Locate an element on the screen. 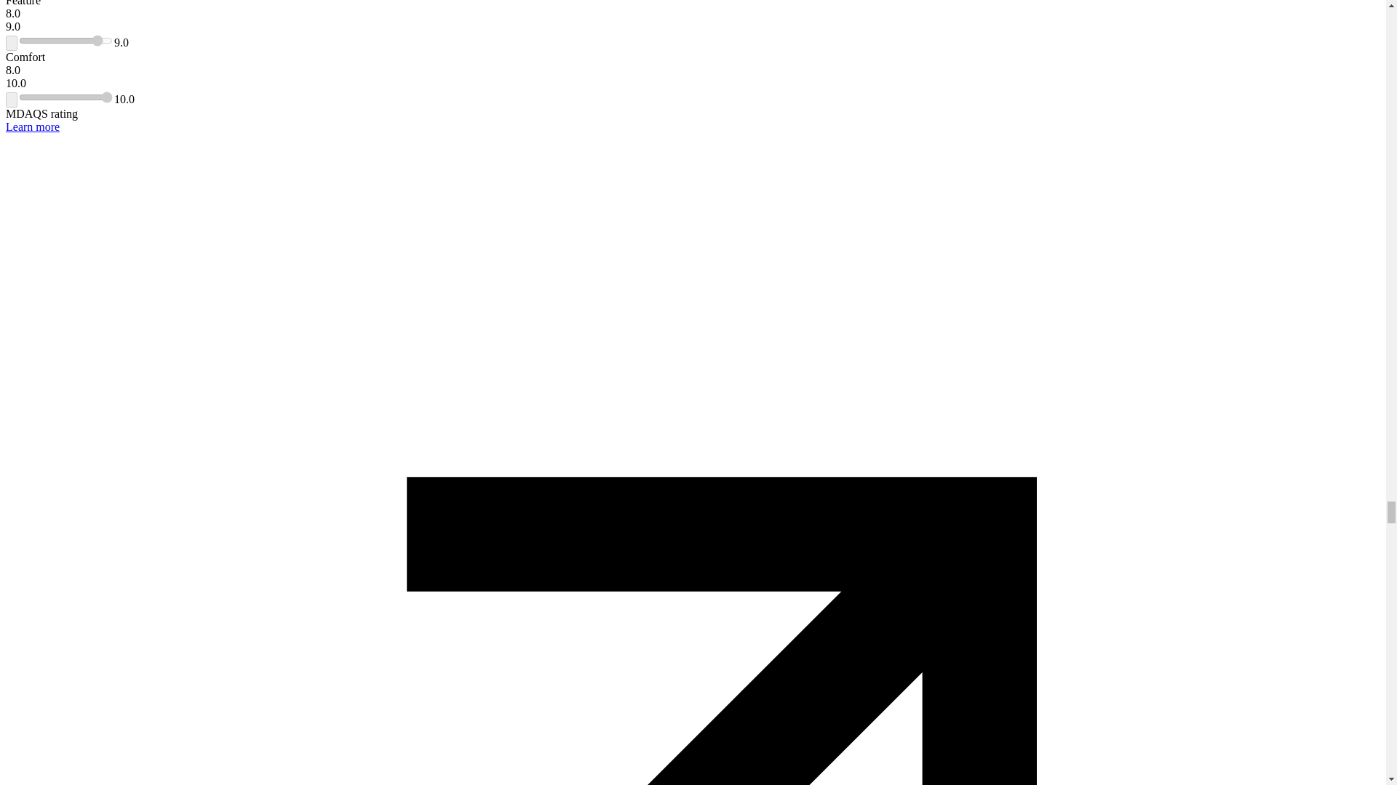 The width and height of the screenshot is (1397, 785). 9 is located at coordinates (65, 40).